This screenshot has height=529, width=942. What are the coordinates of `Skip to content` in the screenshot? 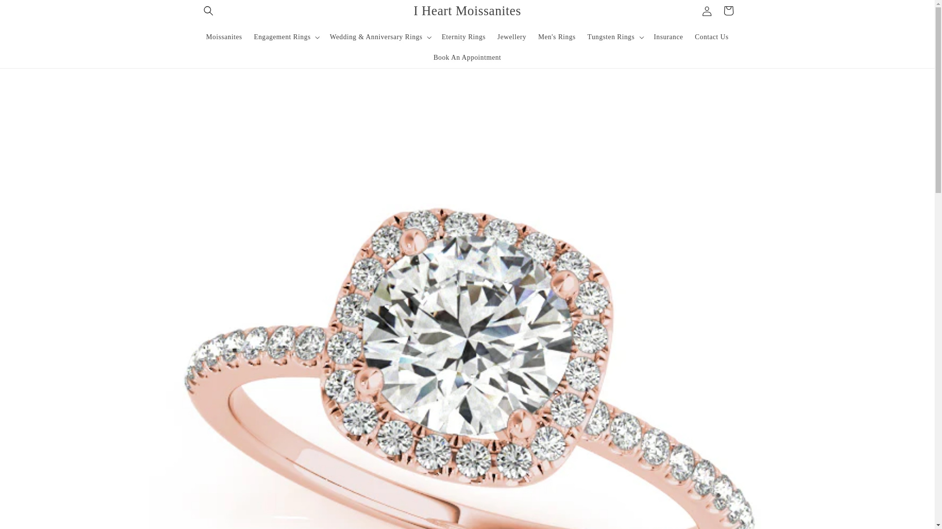 It's located at (29, 11).